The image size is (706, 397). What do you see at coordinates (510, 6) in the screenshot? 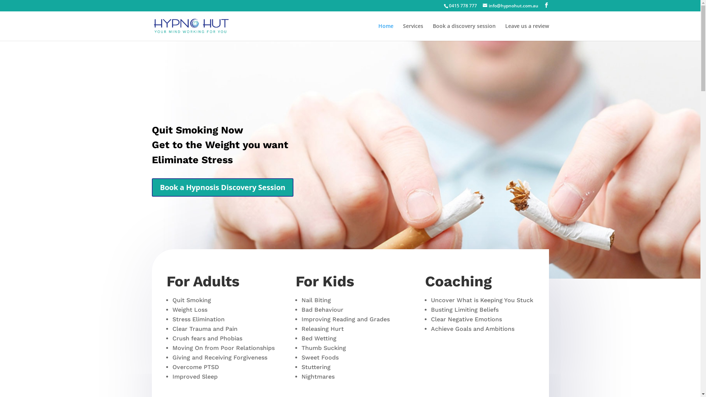
I see `info@hypnohut.com.au` at bounding box center [510, 6].